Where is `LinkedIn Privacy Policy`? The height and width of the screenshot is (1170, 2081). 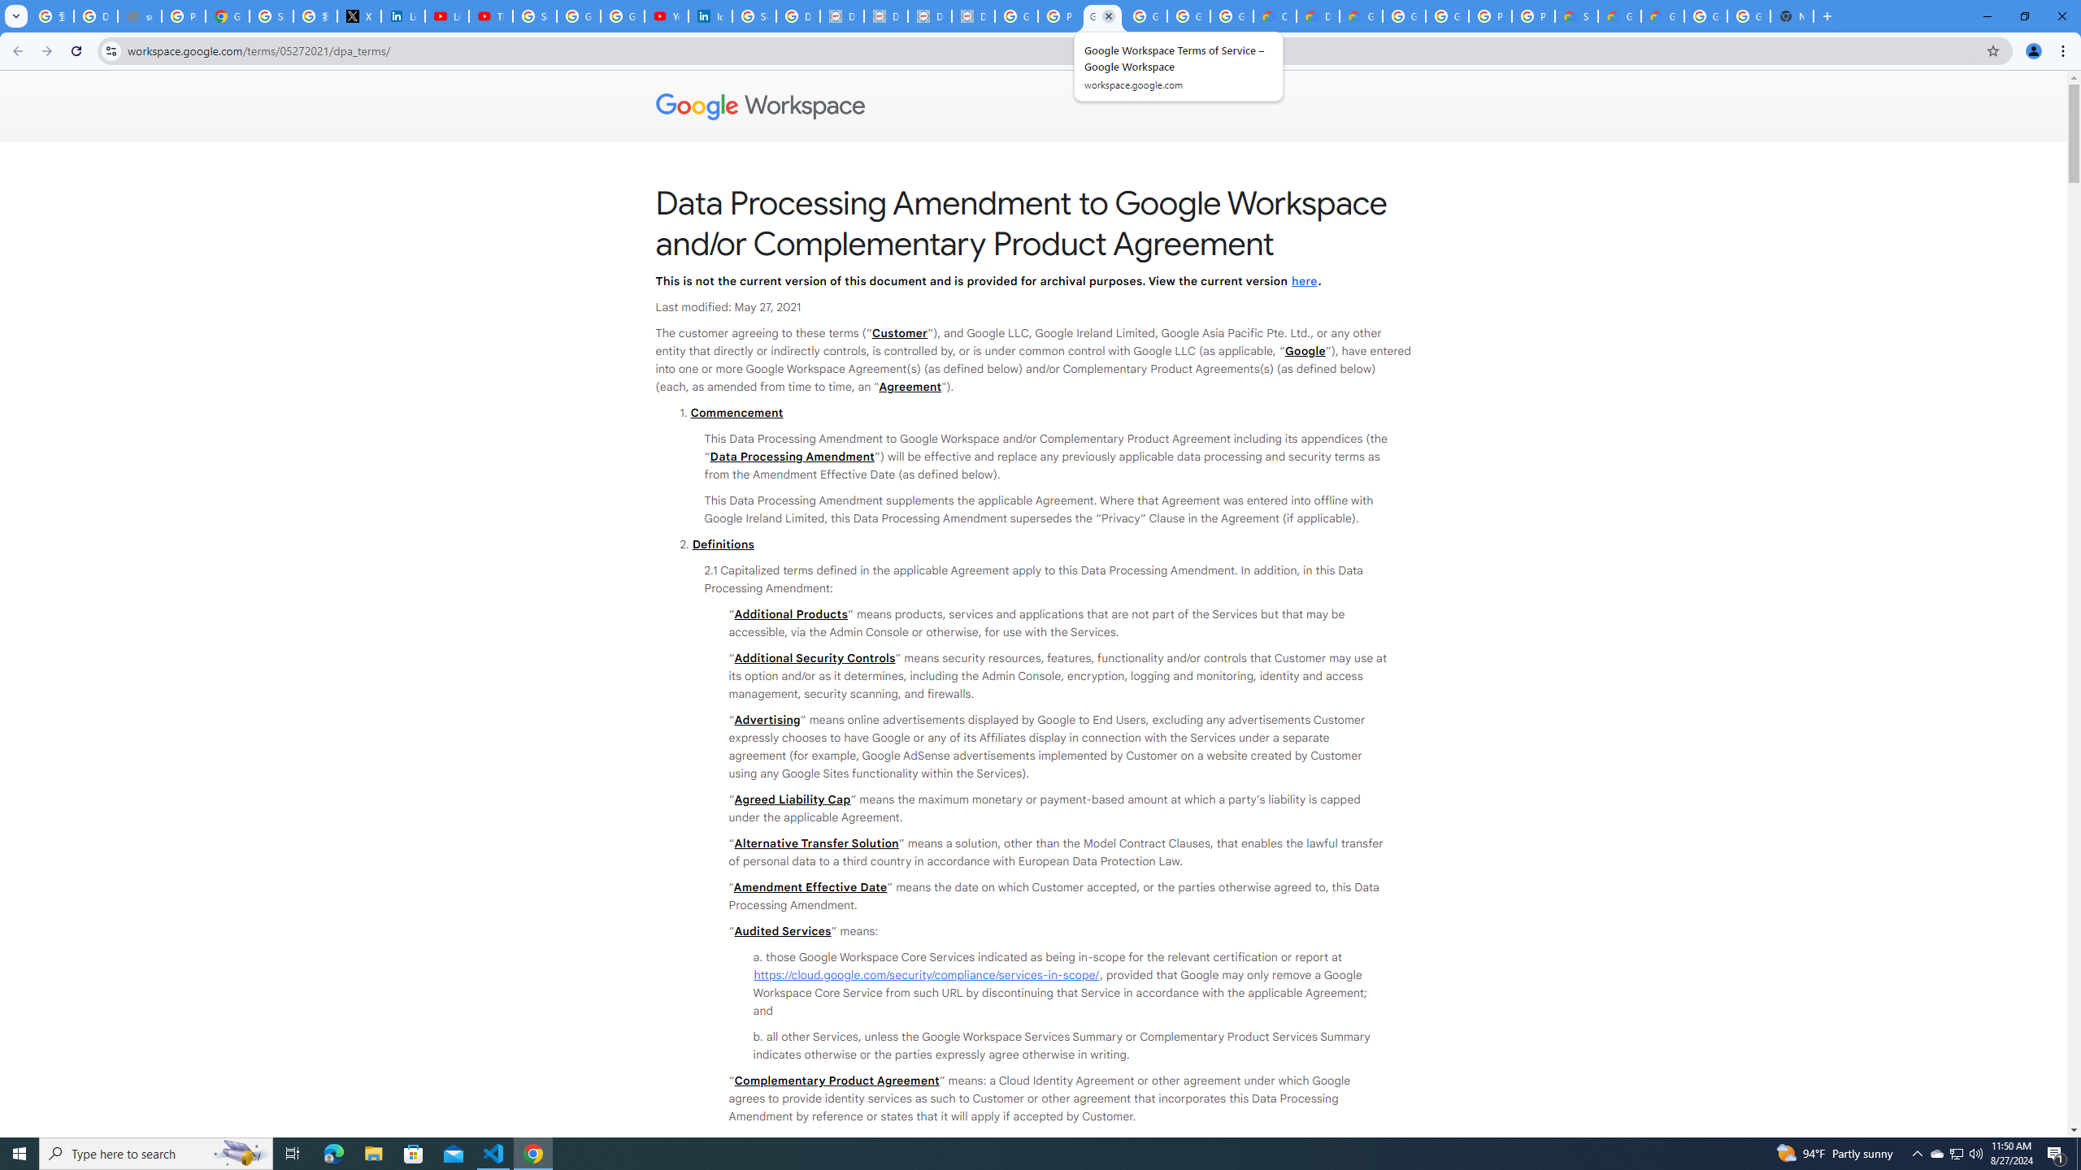
LinkedIn Privacy Policy is located at coordinates (403, 16).